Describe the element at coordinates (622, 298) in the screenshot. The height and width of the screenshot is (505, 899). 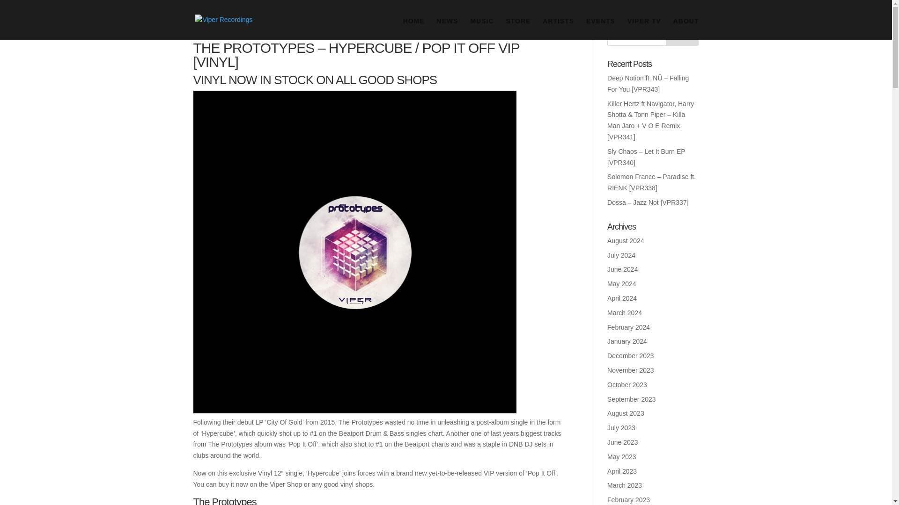
I see `April 2024` at that location.